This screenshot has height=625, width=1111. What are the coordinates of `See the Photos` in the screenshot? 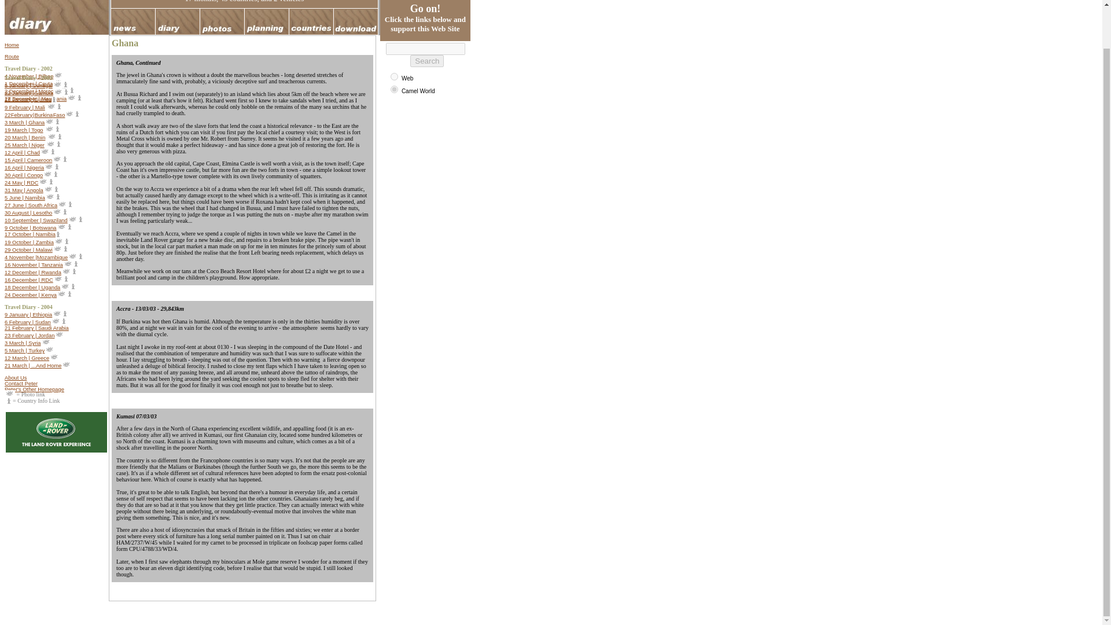 It's located at (64, 91).